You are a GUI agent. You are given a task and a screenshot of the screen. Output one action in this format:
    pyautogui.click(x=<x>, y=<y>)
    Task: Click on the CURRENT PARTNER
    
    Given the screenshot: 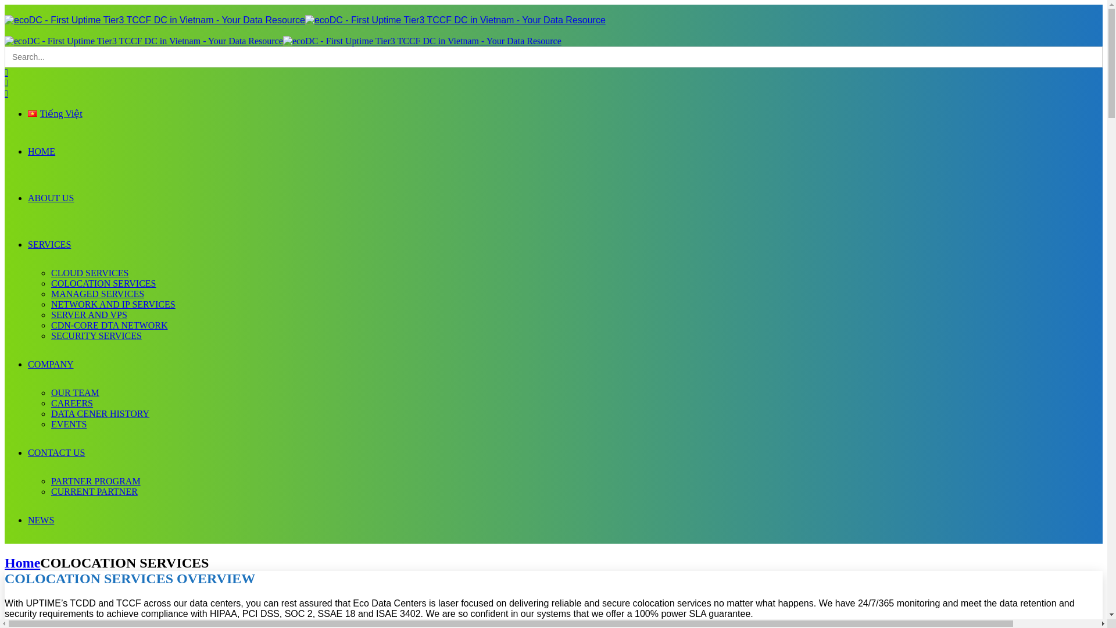 What is the action you would take?
    pyautogui.click(x=94, y=492)
    